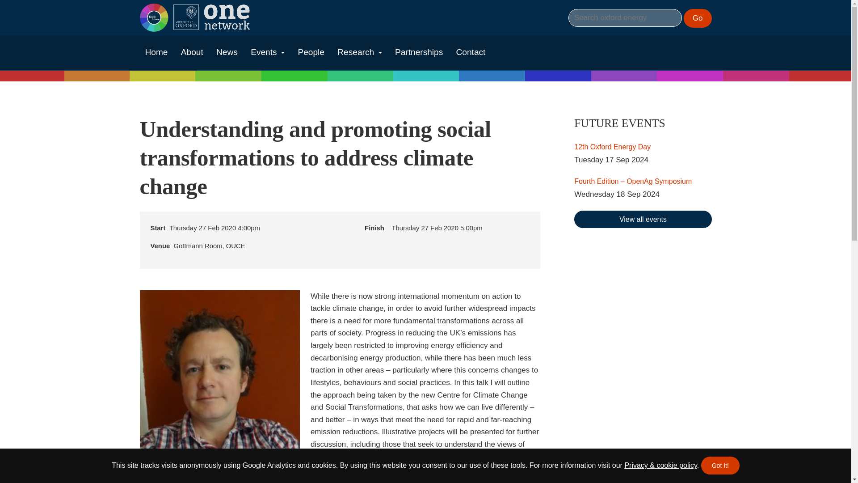 This screenshot has height=483, width=858. I want to click on Events, so click(267, 52).